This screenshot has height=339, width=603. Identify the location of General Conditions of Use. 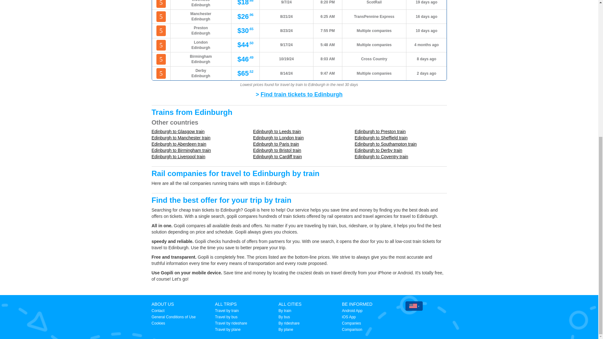
(173, 317).